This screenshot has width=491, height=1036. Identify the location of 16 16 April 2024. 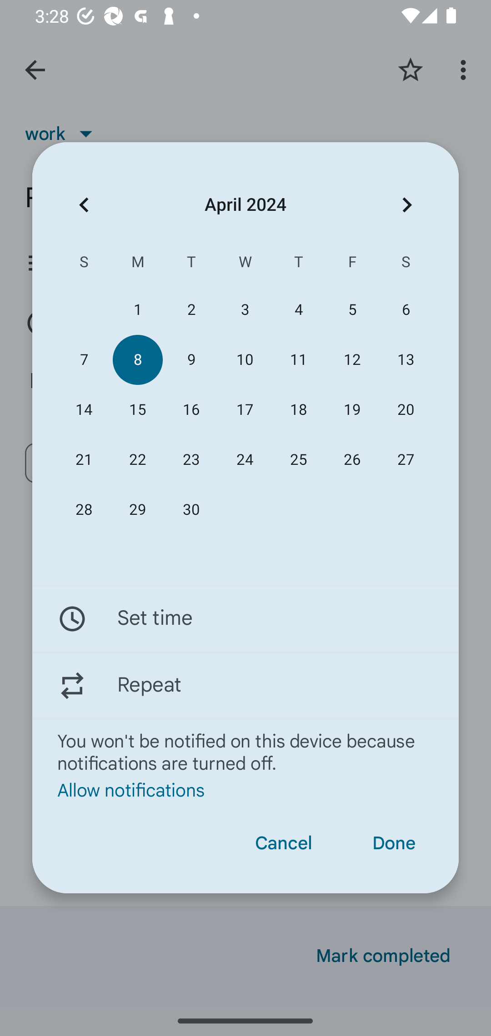
(191, 409).